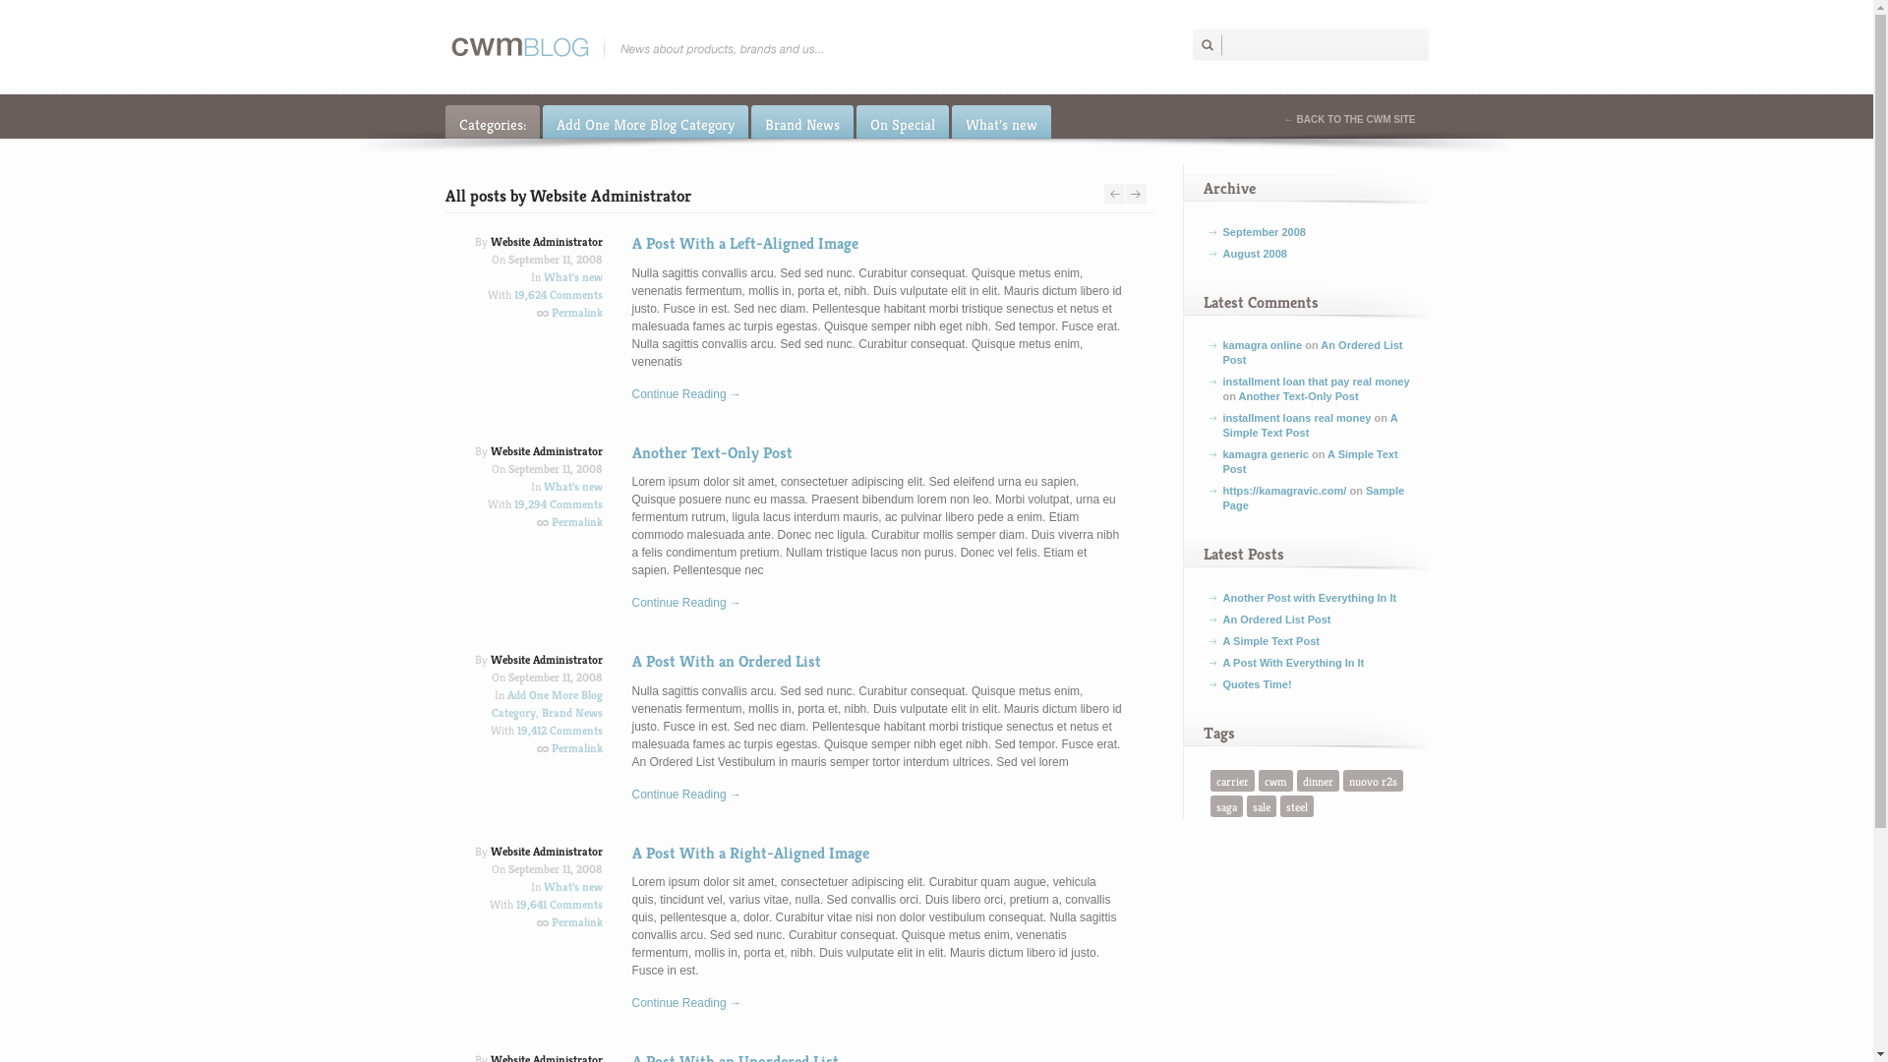 The image size is (1888, 1062). What do you see at coordinates (712, 452) in the screenshot?
I see `Another Text-Only Post` at bounding box center [712, 452].